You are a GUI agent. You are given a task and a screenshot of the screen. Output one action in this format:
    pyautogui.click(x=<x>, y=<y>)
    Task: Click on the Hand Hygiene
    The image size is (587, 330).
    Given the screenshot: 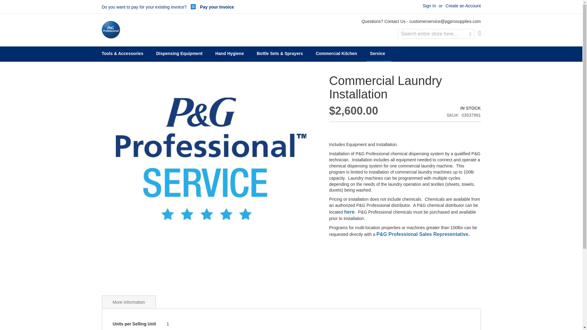 What is the action you would take?
    pyautogui.click(x=231, y=54)
    